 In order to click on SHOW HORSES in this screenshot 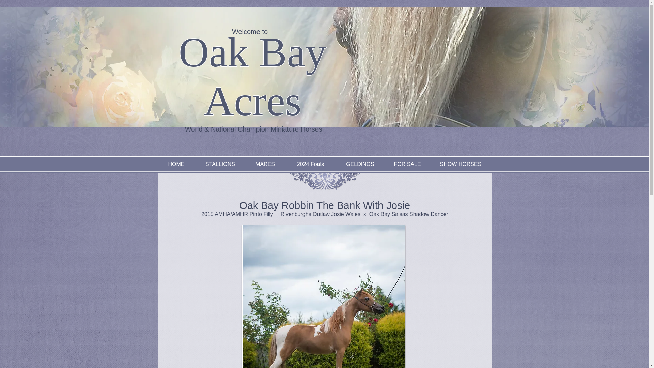, I will do `click(461, 164)`.